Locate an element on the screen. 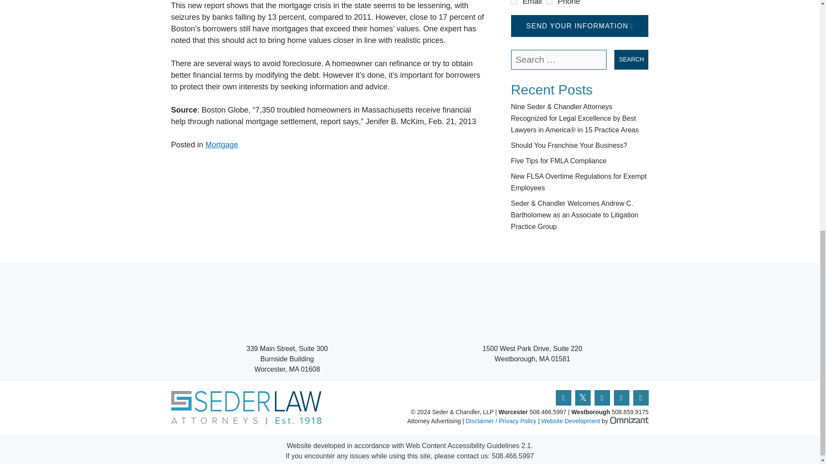  Search for: is located at coordinates (559, 59).